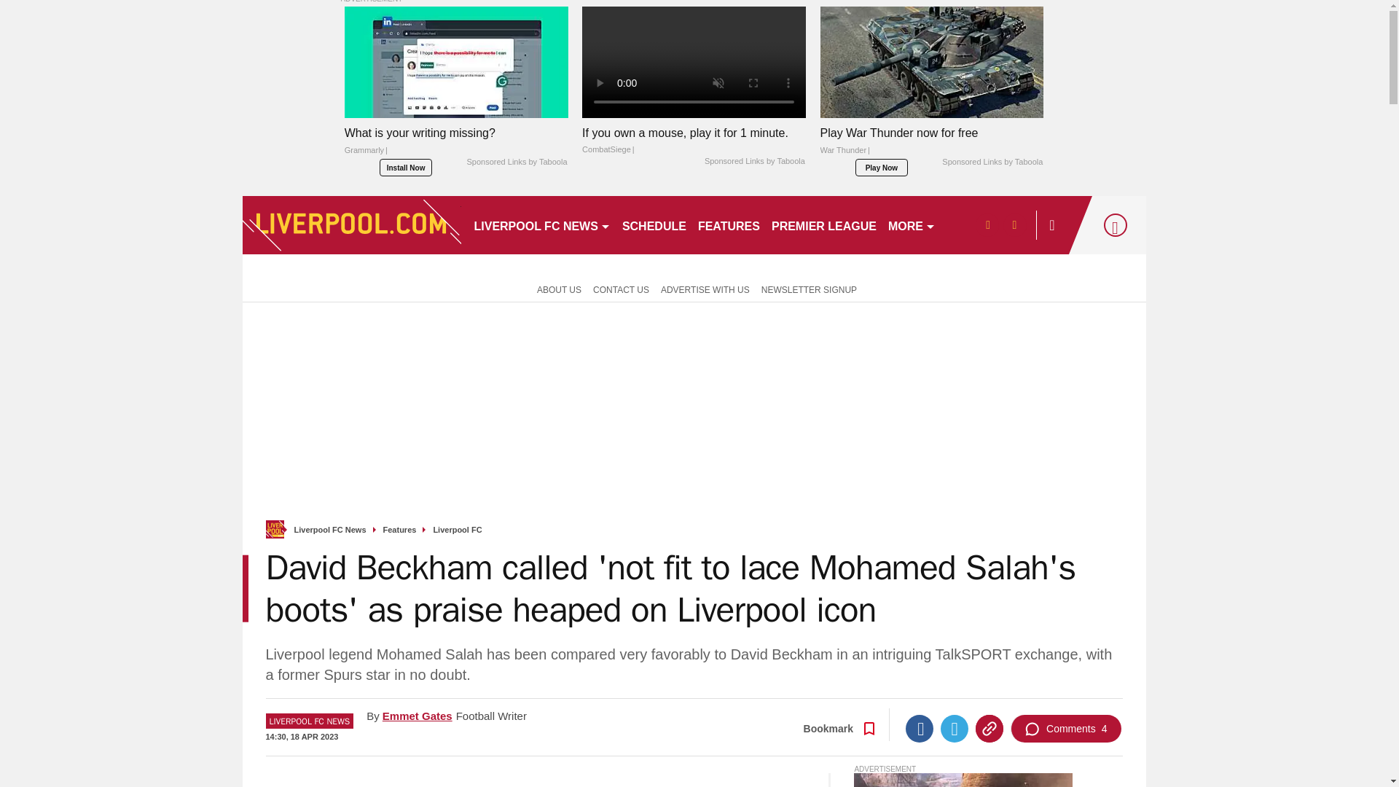 The height and width of the screenshot is (787, 1399). I want to click on Sponsored Links by Taboola, so click(755, 162).